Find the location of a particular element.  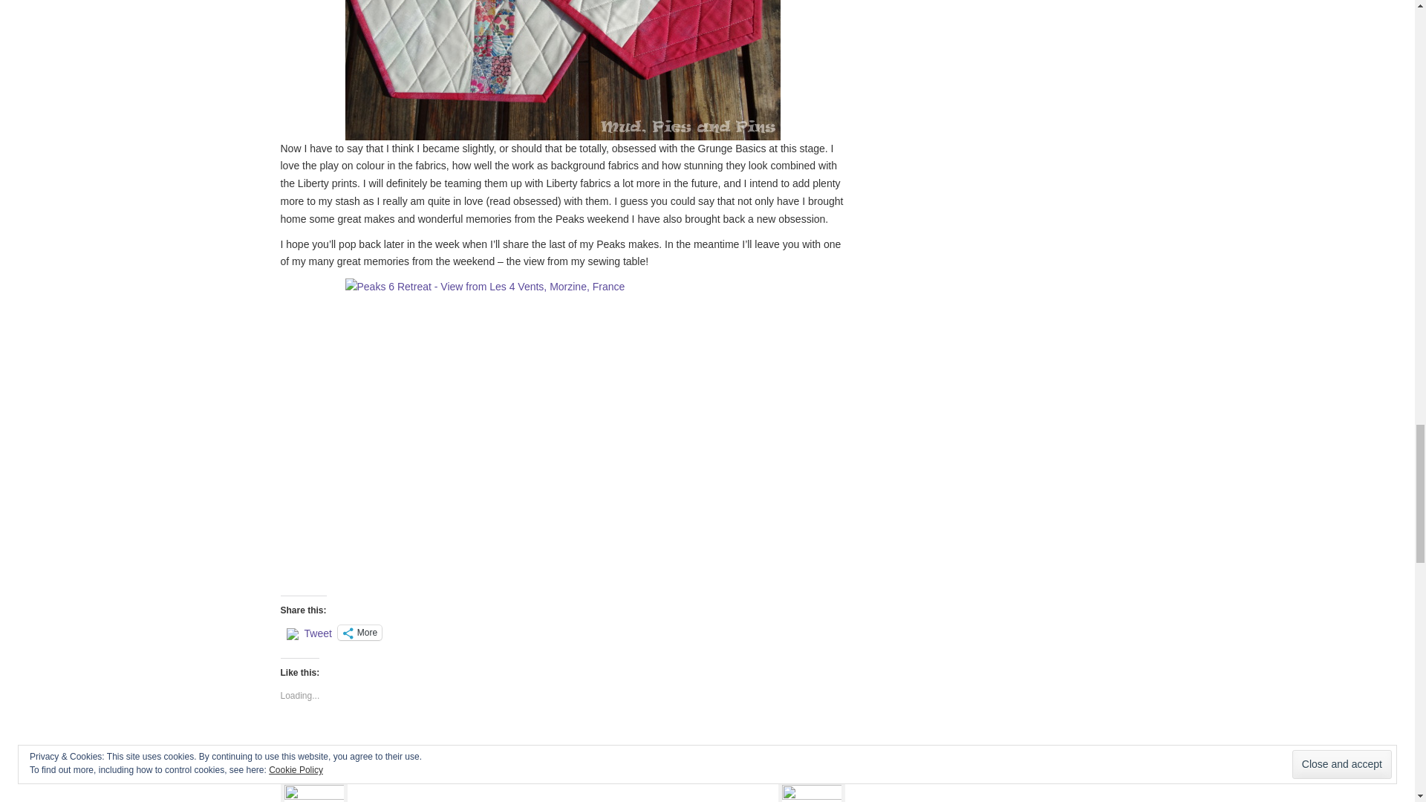

table mats is located at coordinates (447, 758).